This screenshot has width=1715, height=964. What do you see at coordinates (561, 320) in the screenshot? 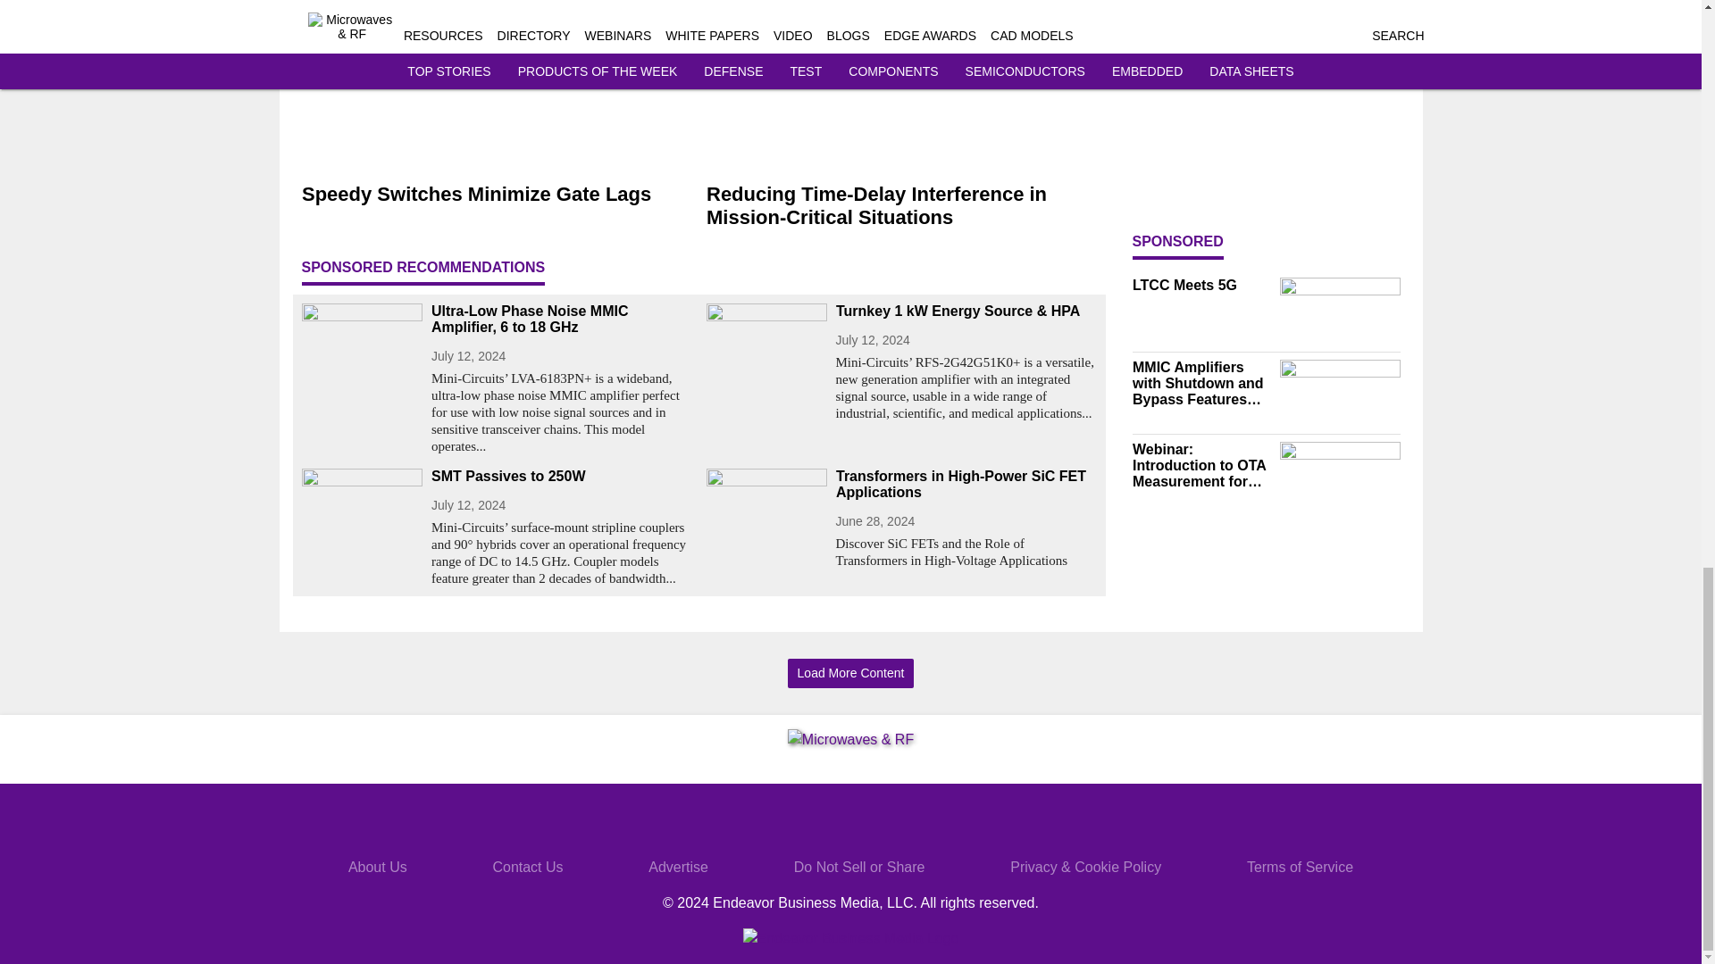
I see `Ultra-Low Phase Noise MMIC Amplifier, 6 to 18 GHz` at bounding box center [561, 320].